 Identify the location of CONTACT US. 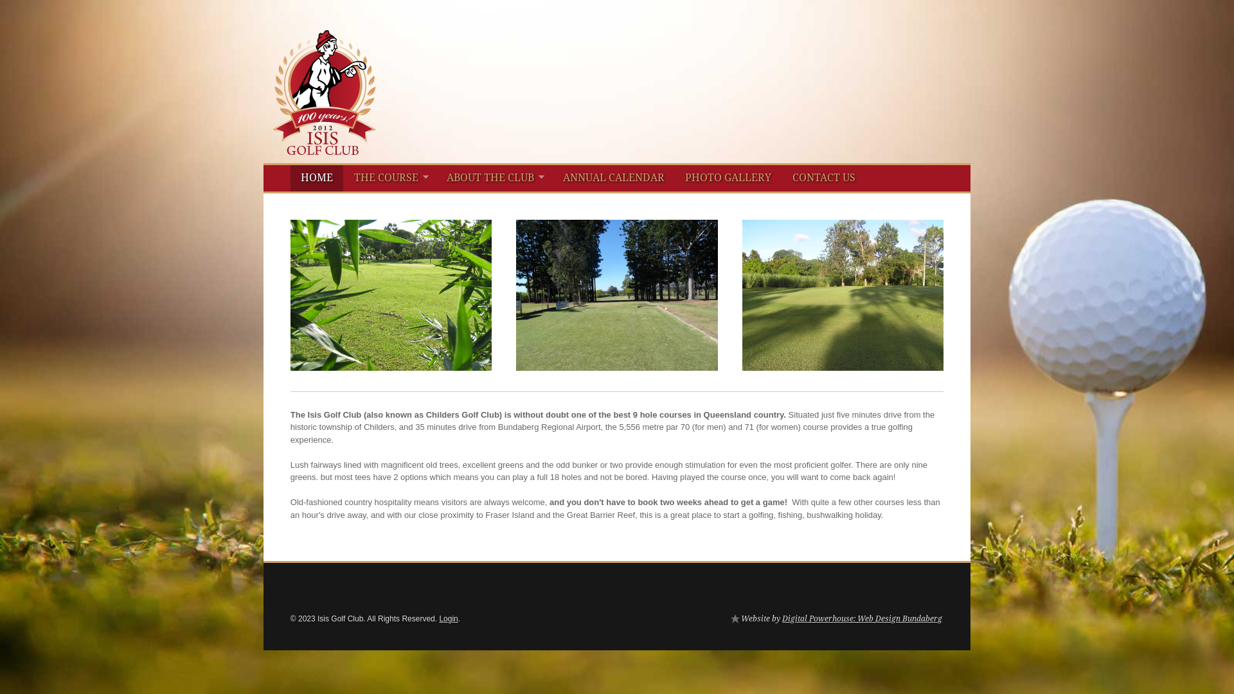
(824, 179).